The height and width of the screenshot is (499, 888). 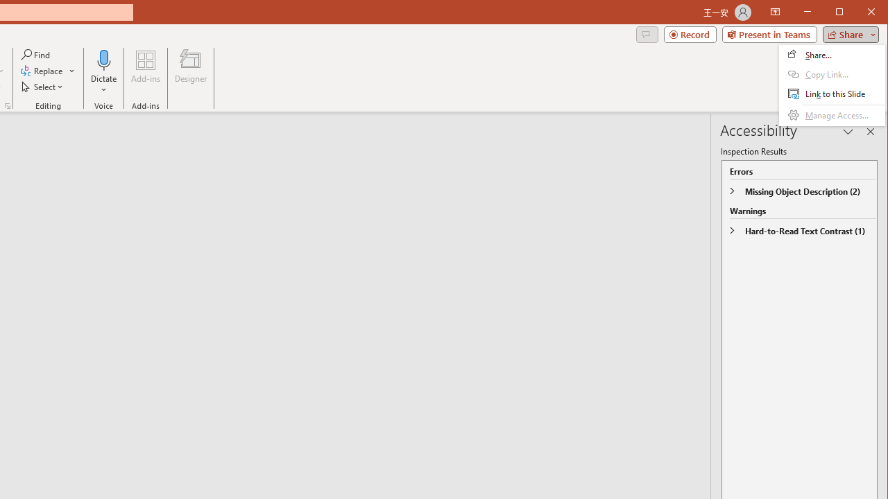 I want to click on Maximize, so click(x=859, y=12).